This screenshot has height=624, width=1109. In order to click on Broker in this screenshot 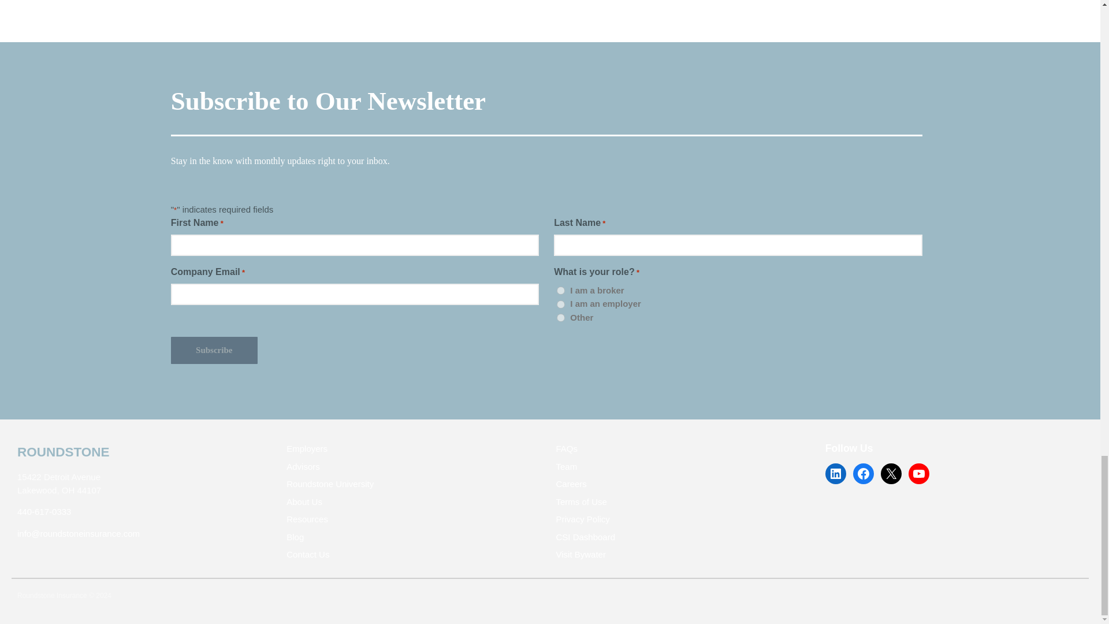, I will do `click(560, 290)`.